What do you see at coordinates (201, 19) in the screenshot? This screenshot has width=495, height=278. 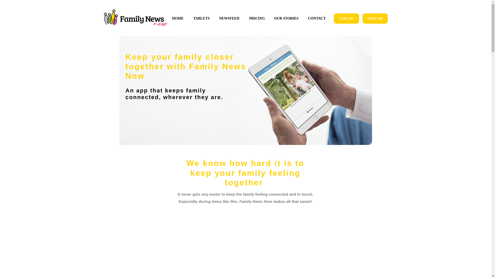 I see `TABLETS` at bounding box center [201, 19].